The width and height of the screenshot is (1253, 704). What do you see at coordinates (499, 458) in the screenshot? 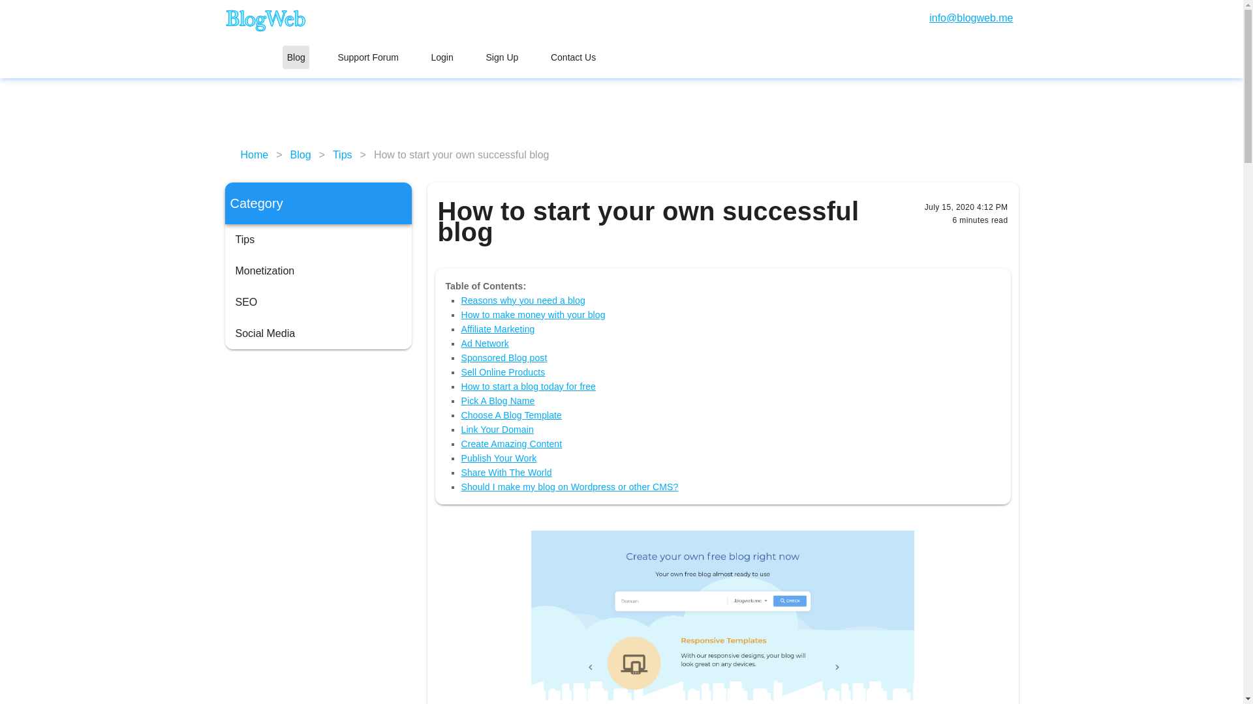
I see `Sponsored Blog post` at bounding box center [499, 458].